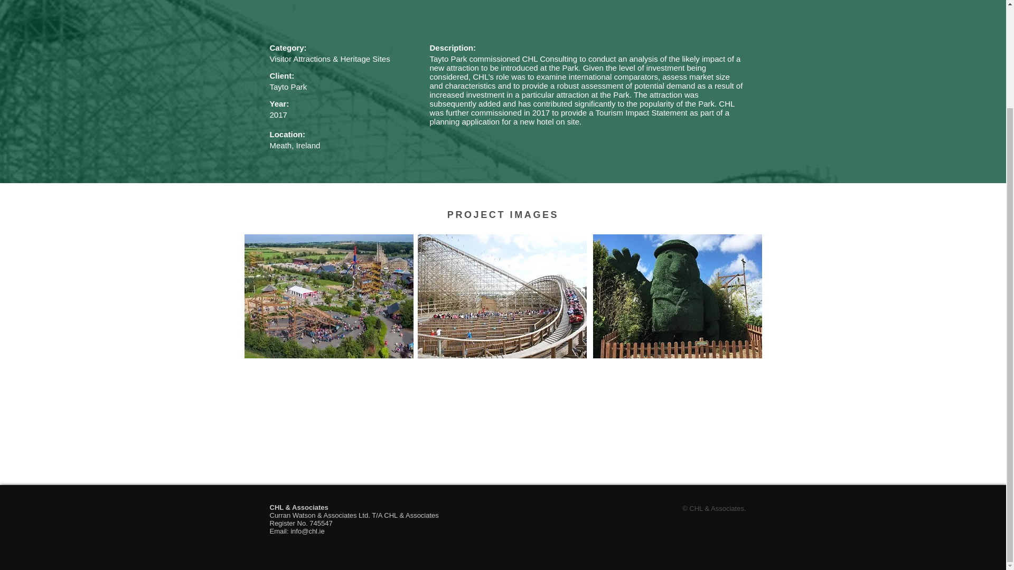 The image size is (1014, 570). What do you see at coordinates (677, 296) in the screenshot?
I see `taytopark3.jpg` at bounding box center [677, 296].